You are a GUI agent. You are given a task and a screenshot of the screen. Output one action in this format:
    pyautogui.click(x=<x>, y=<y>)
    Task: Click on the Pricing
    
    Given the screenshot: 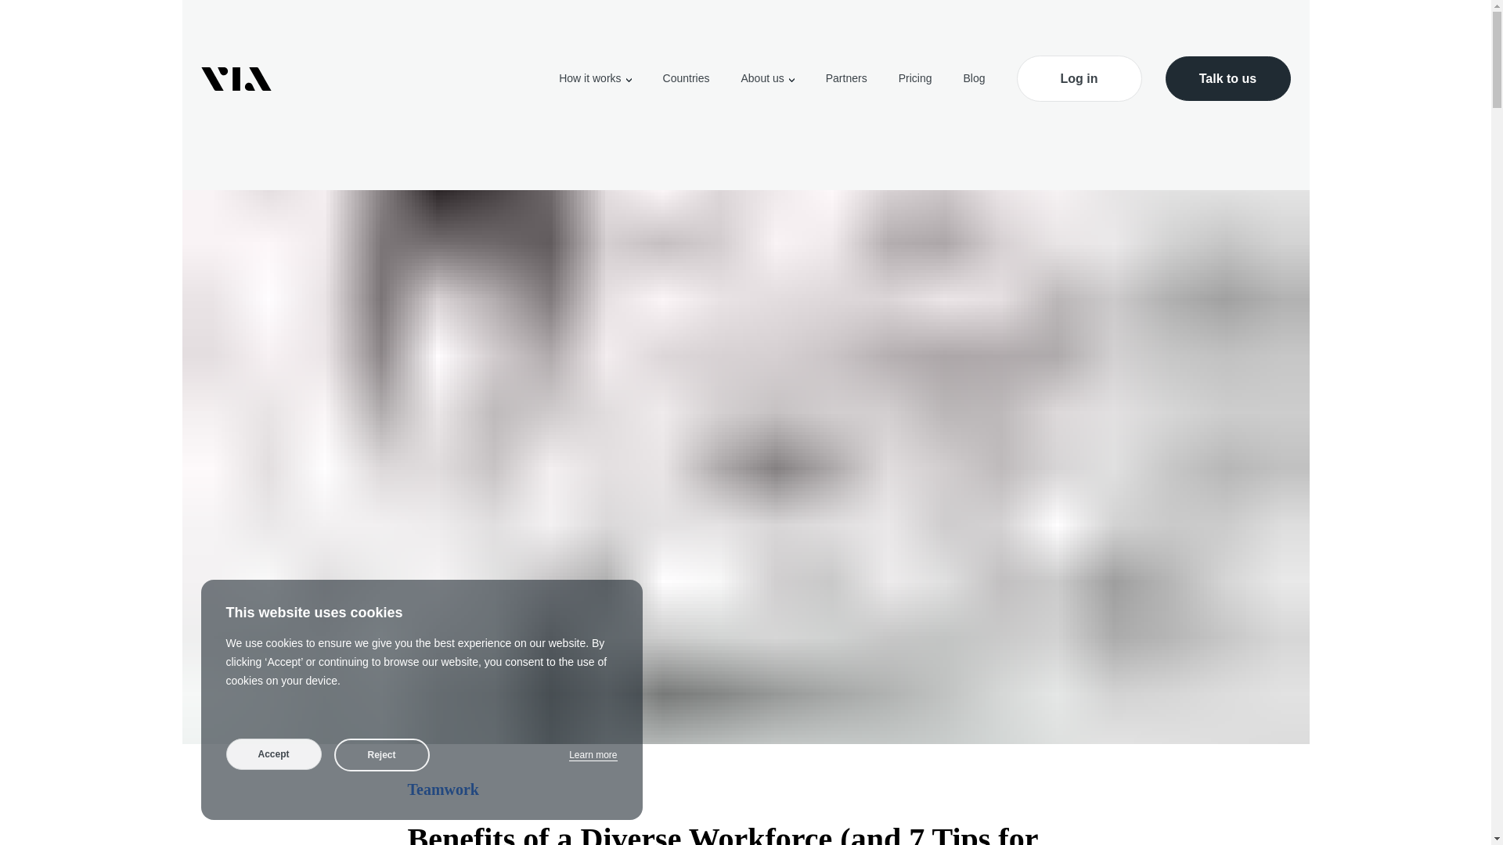 What is the action you would take?
    pyautogui.click(x=915, y=78)
    